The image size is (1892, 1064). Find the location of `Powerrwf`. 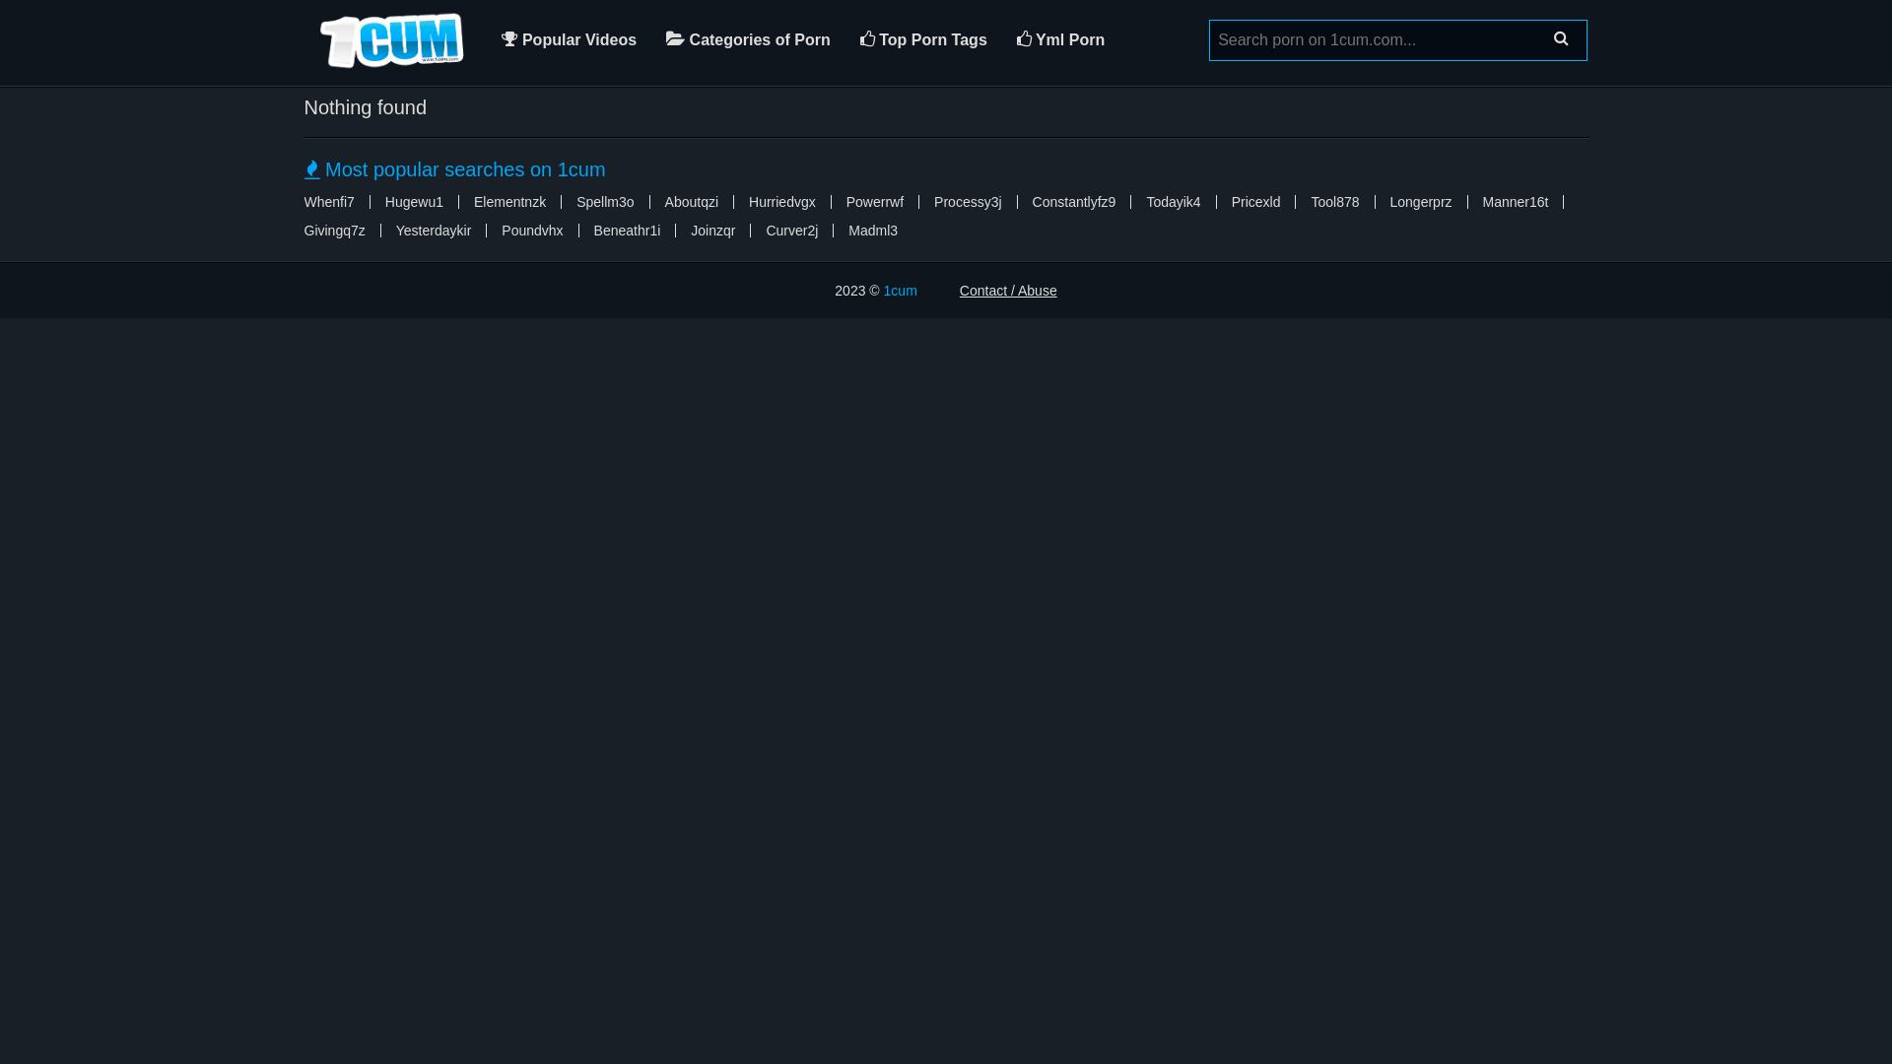

Powerrwf is located at coordinates (875, 202).